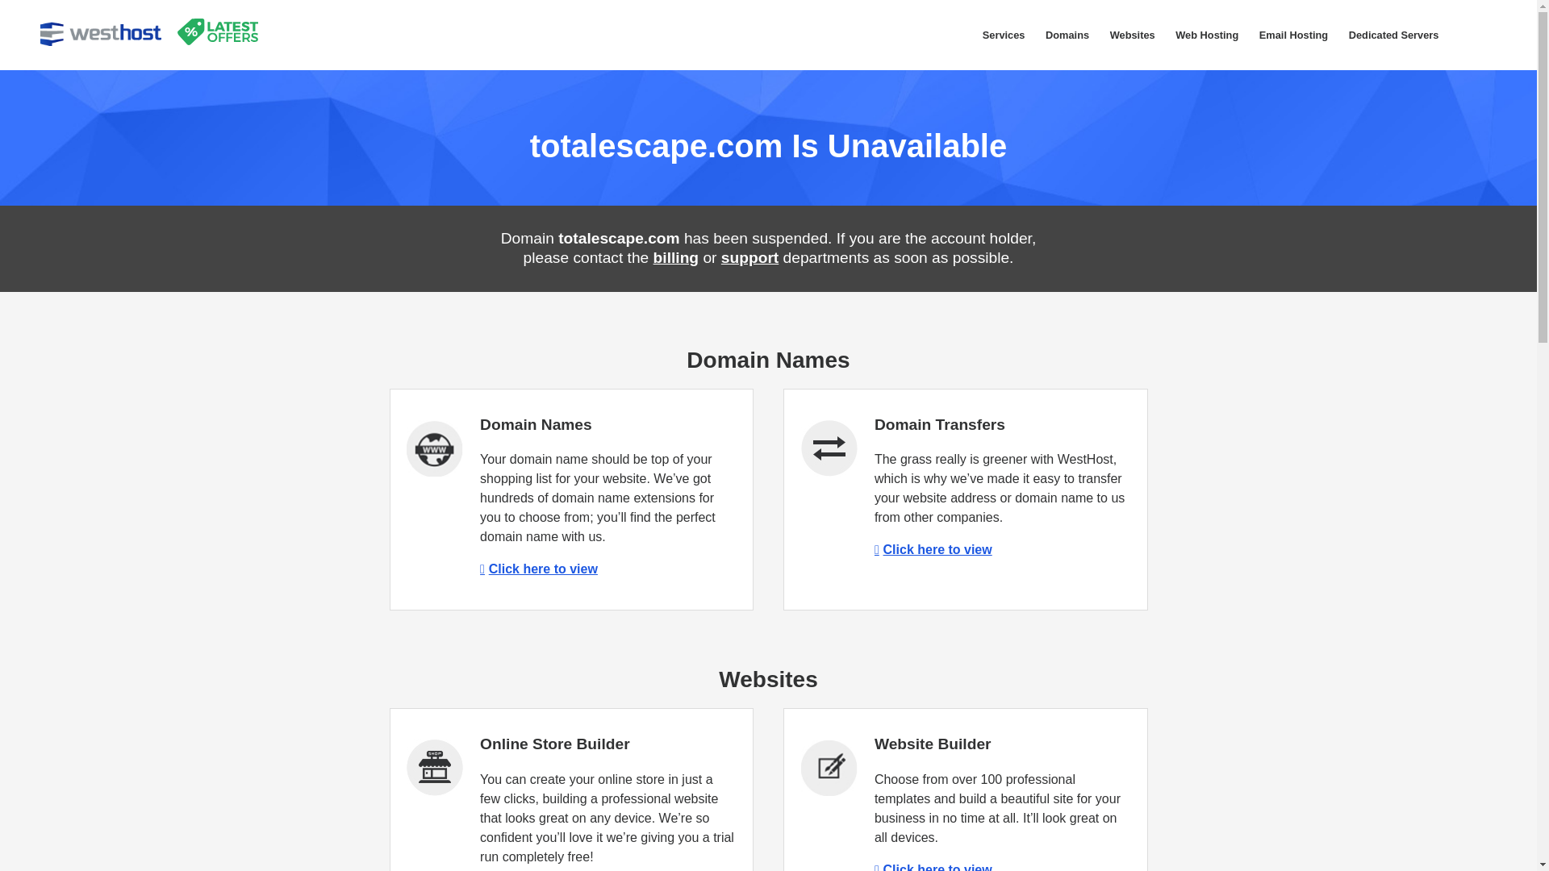 This screenshot has width=1549, height=871. Describe the element at coordinates (1133, 35) in the screenshot. I see `Websites` at that location.